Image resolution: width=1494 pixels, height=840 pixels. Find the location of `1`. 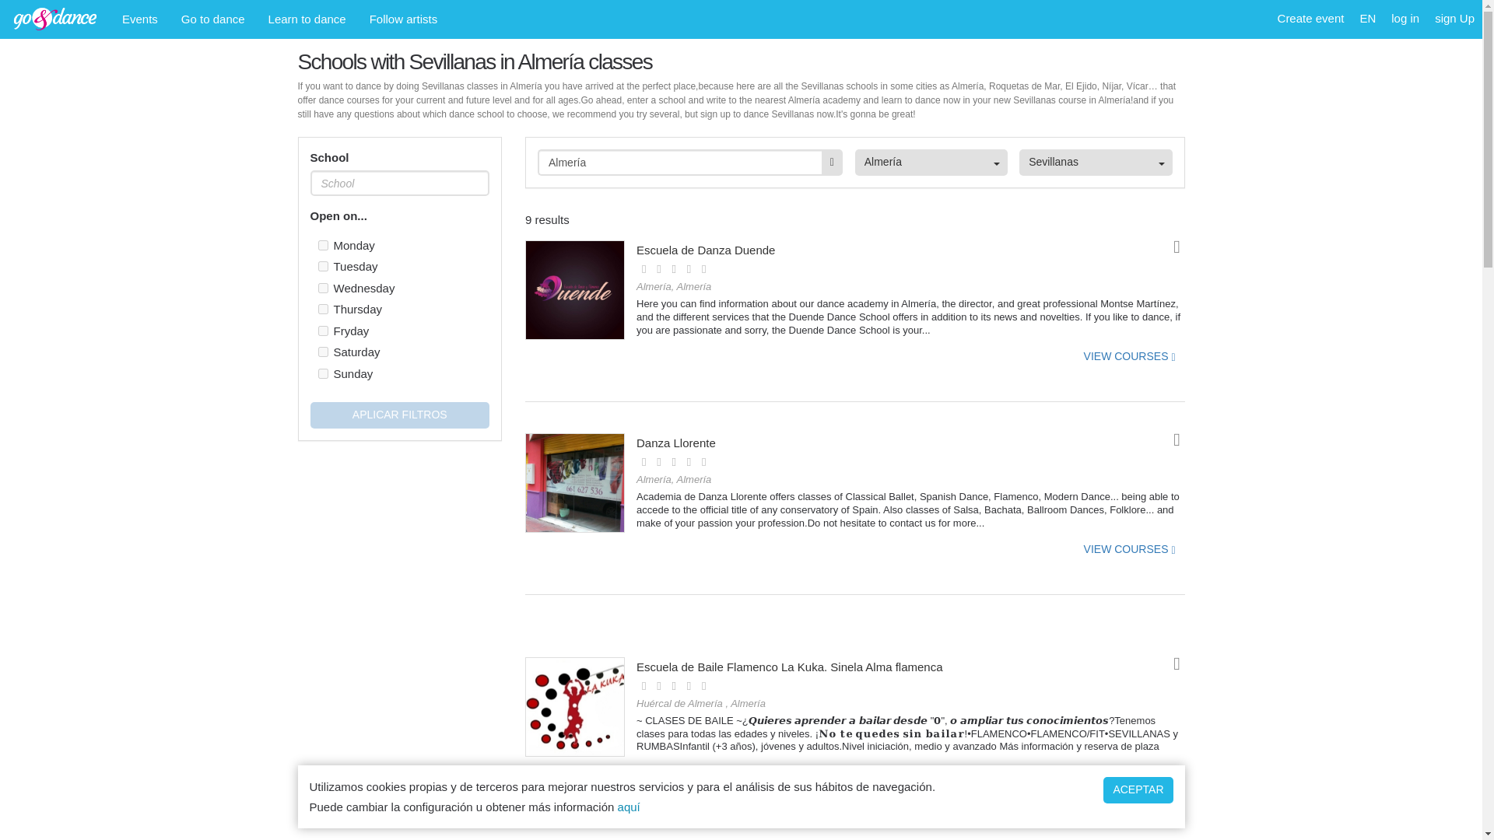

1 is located at coordinates (322, 266).